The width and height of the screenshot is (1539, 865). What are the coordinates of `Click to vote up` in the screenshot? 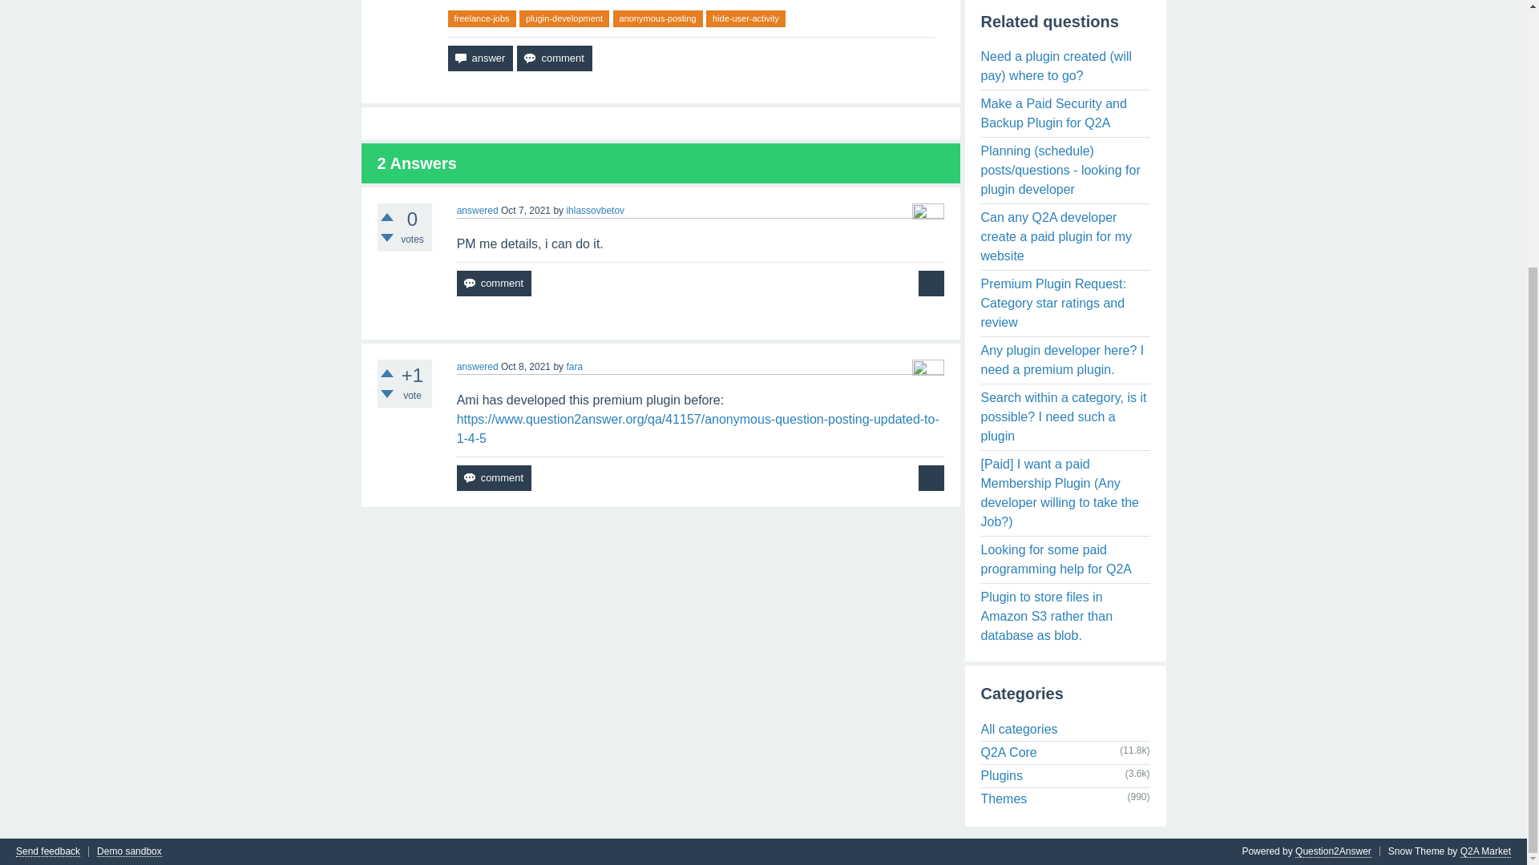 It's located at (386, 216).